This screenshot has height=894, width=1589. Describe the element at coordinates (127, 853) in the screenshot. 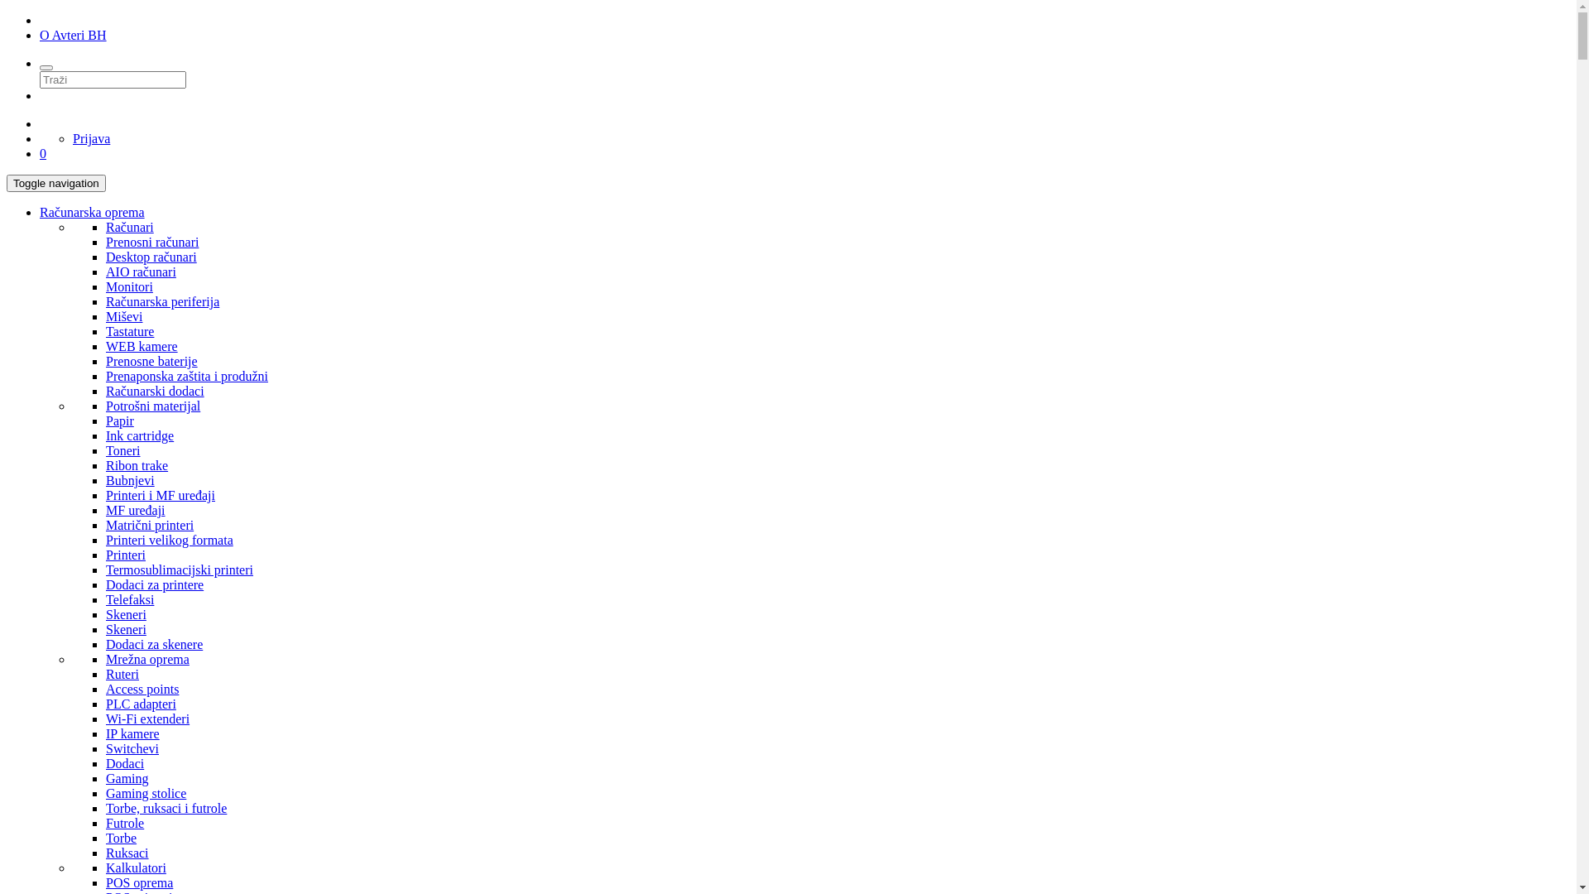

I see `Ruksaci` at that location.